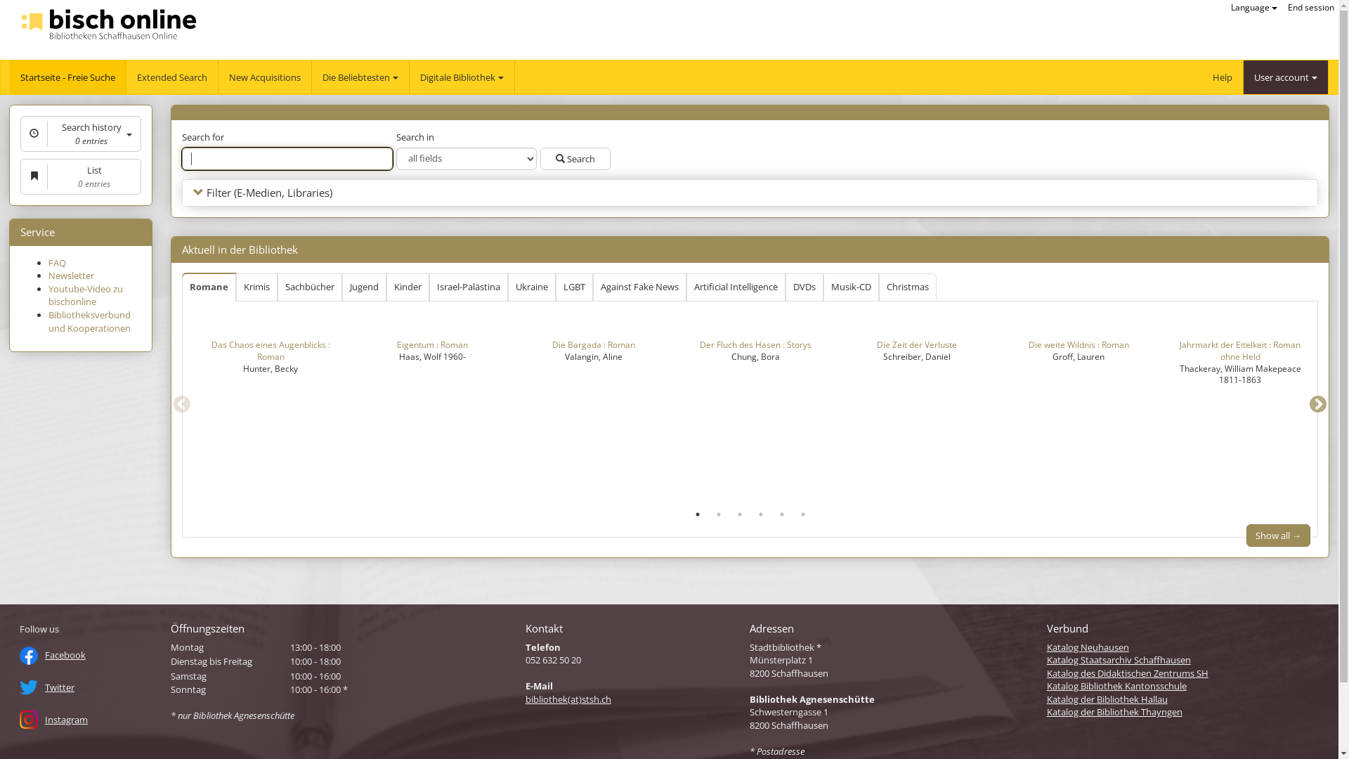 The height and width of the screenshot is (759, 1349). Describe the element at coordinates (639, 287) in the screenshot. I see `Against Fake News` at that location.